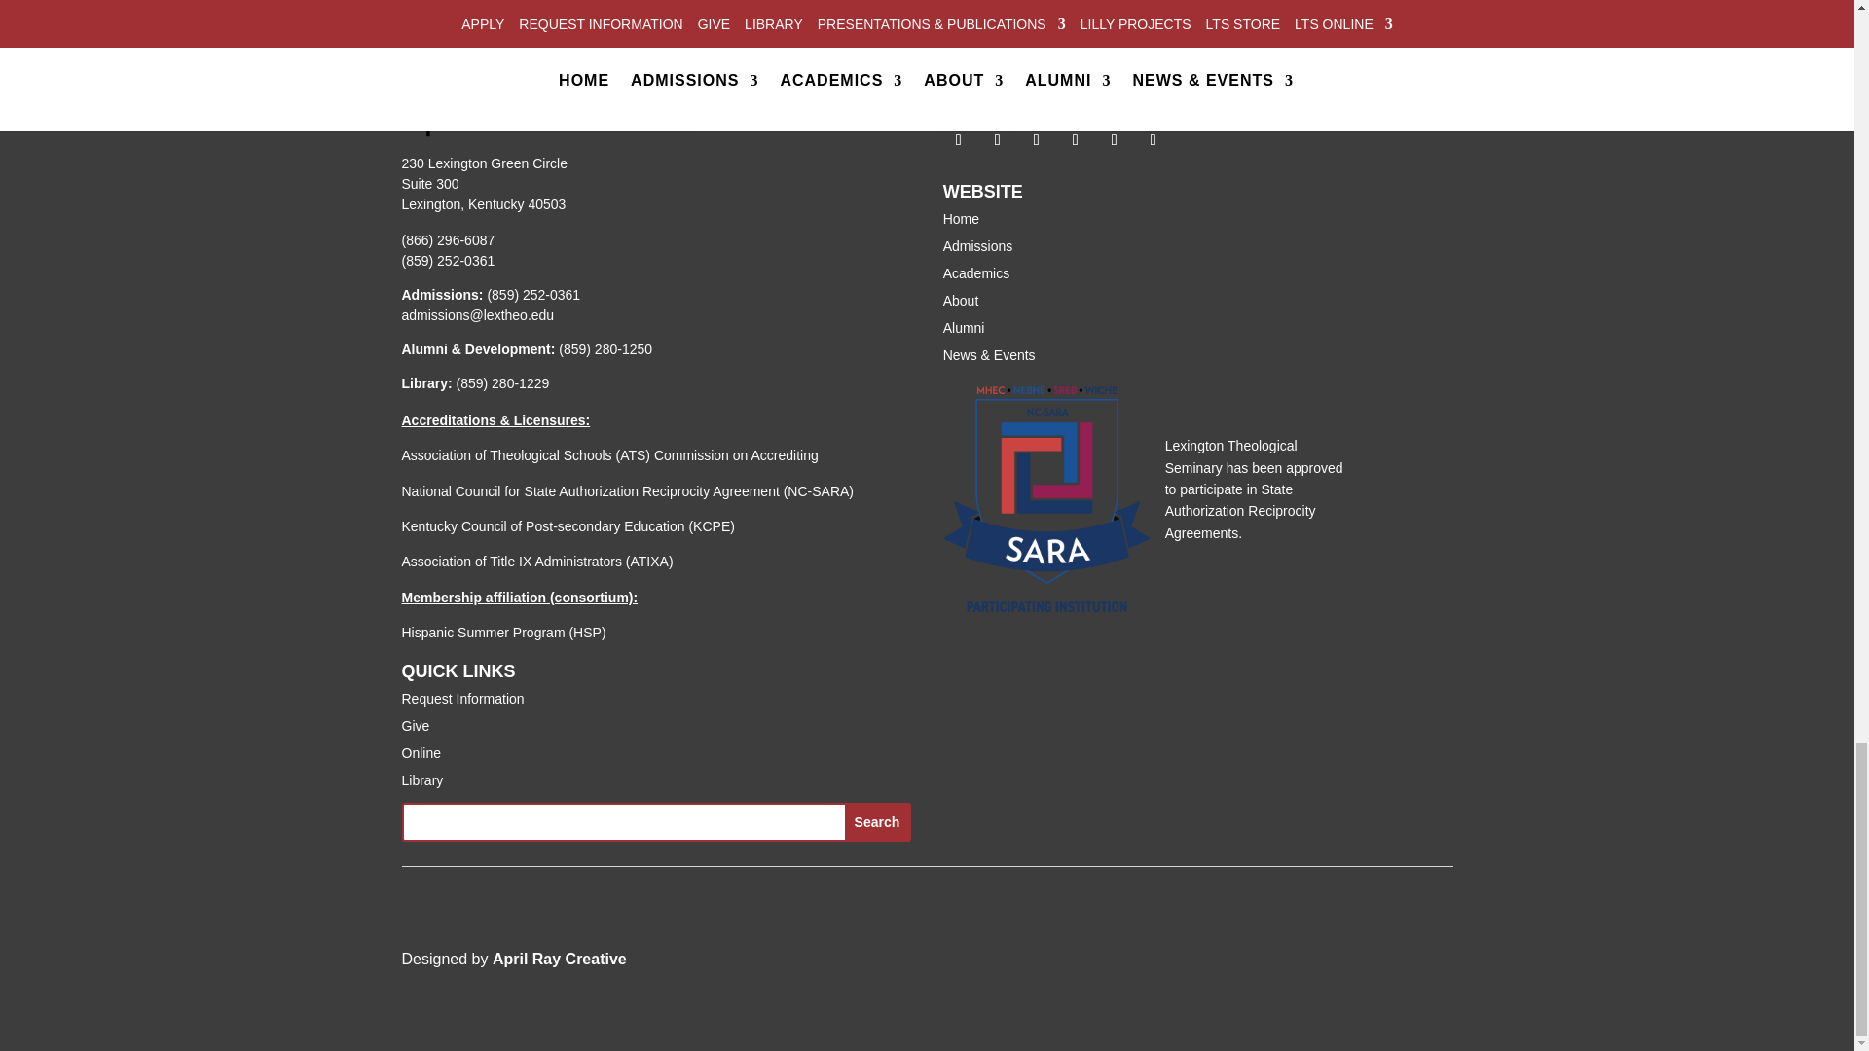 The height and width of the screenshot is (1051, 1869). Describe the element at coordinates (958, 140) in the screenshot. I see `Follow on Facebook` at that location.